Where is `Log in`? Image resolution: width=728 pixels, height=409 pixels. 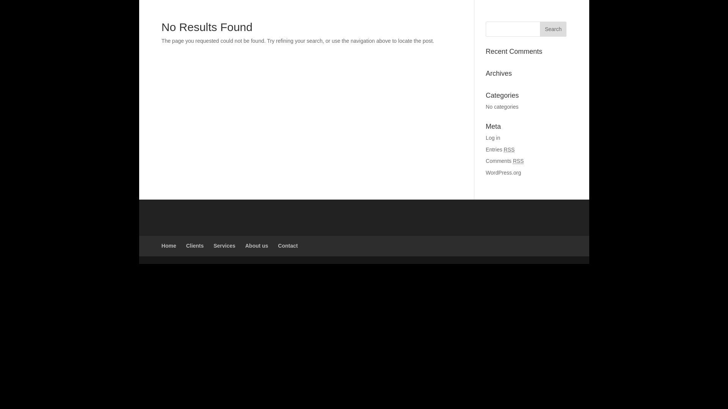 Log in is located at coordinates (493, 138).